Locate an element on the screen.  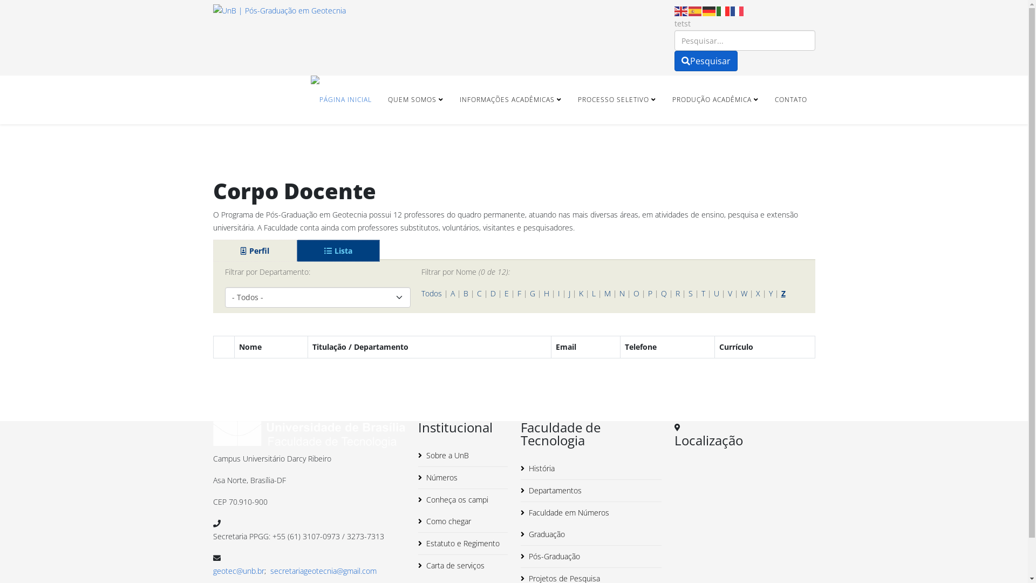
secretariageotecnia@gmail.com is located at coordinates (323, 571).